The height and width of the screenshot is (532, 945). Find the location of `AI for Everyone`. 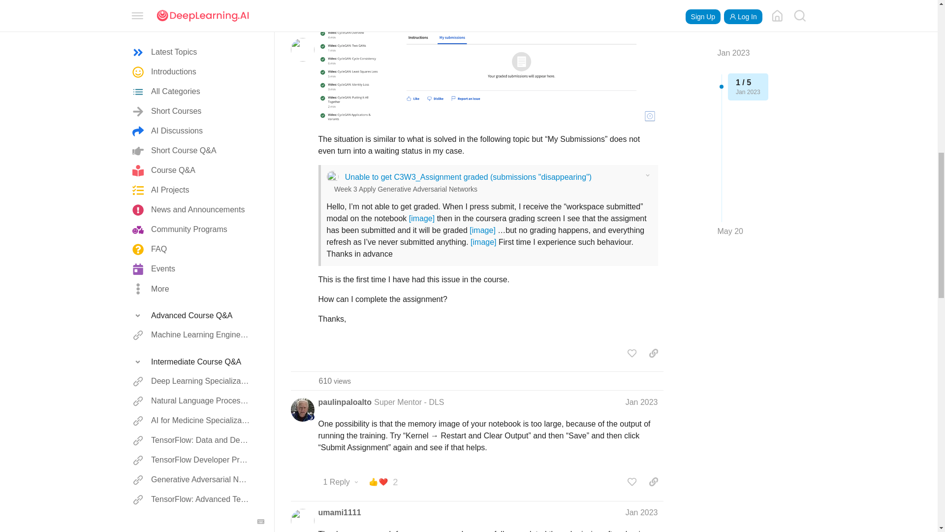

AI for Everyone is located at coordinates (192, 73).